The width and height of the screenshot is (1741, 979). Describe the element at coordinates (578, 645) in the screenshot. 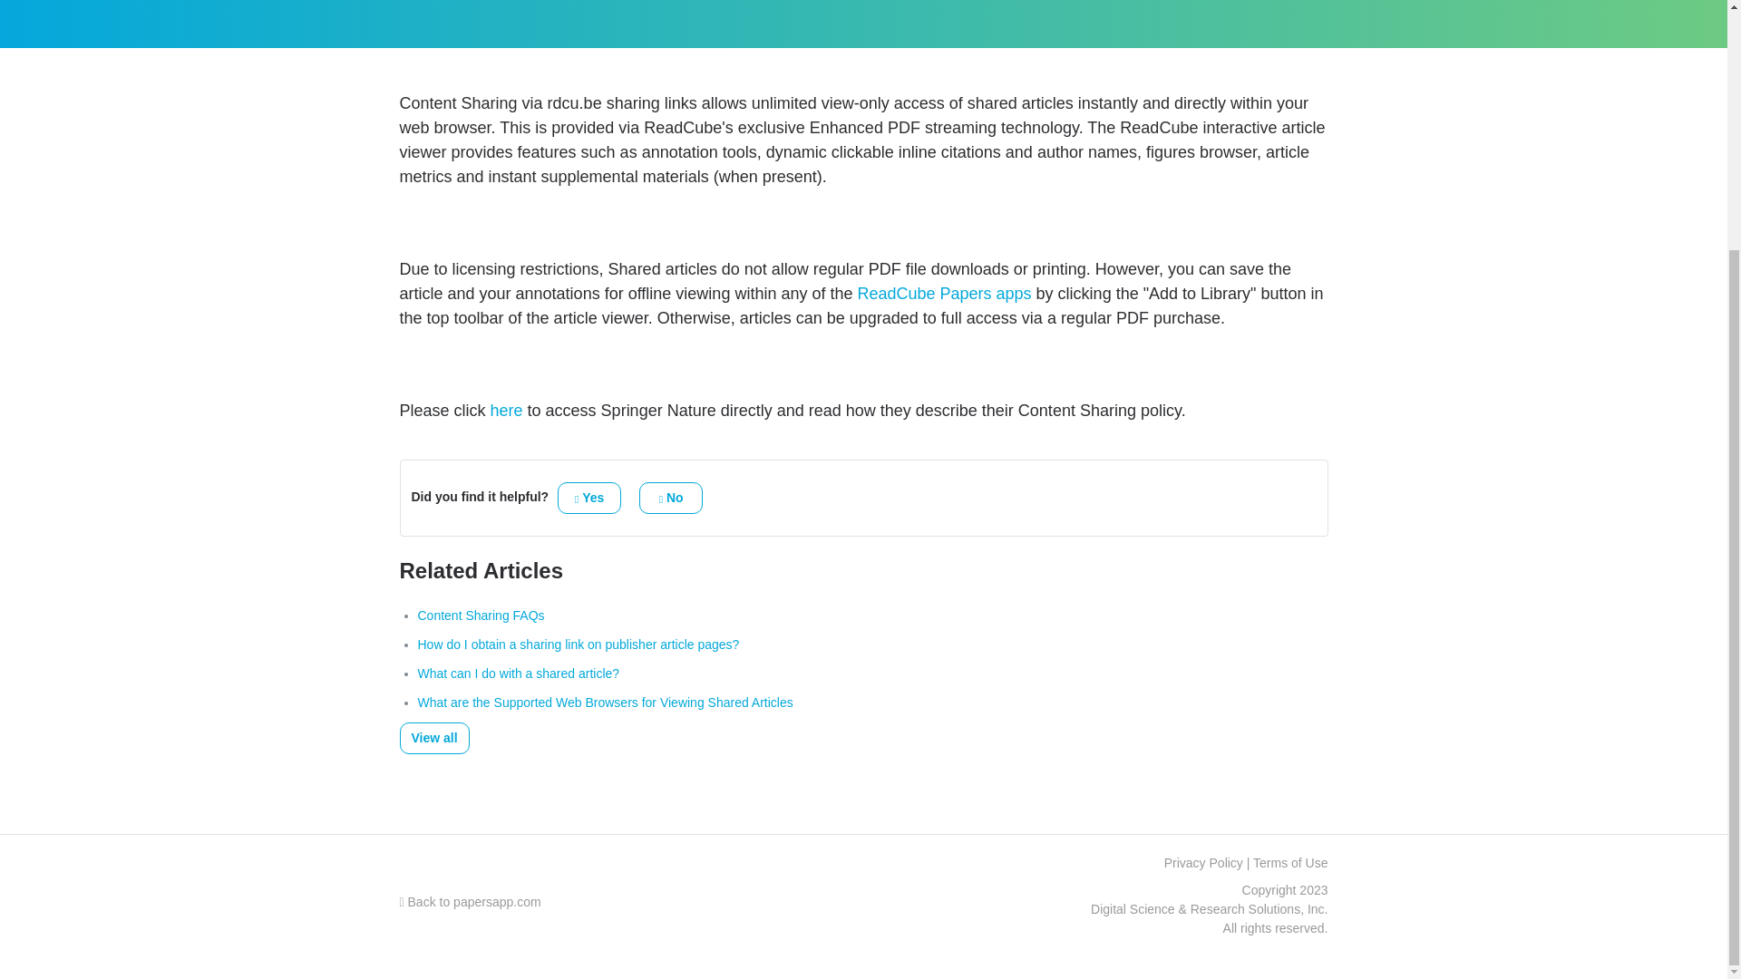

I see `How do I obtain a sharing link on publisher article pages?` at that location.